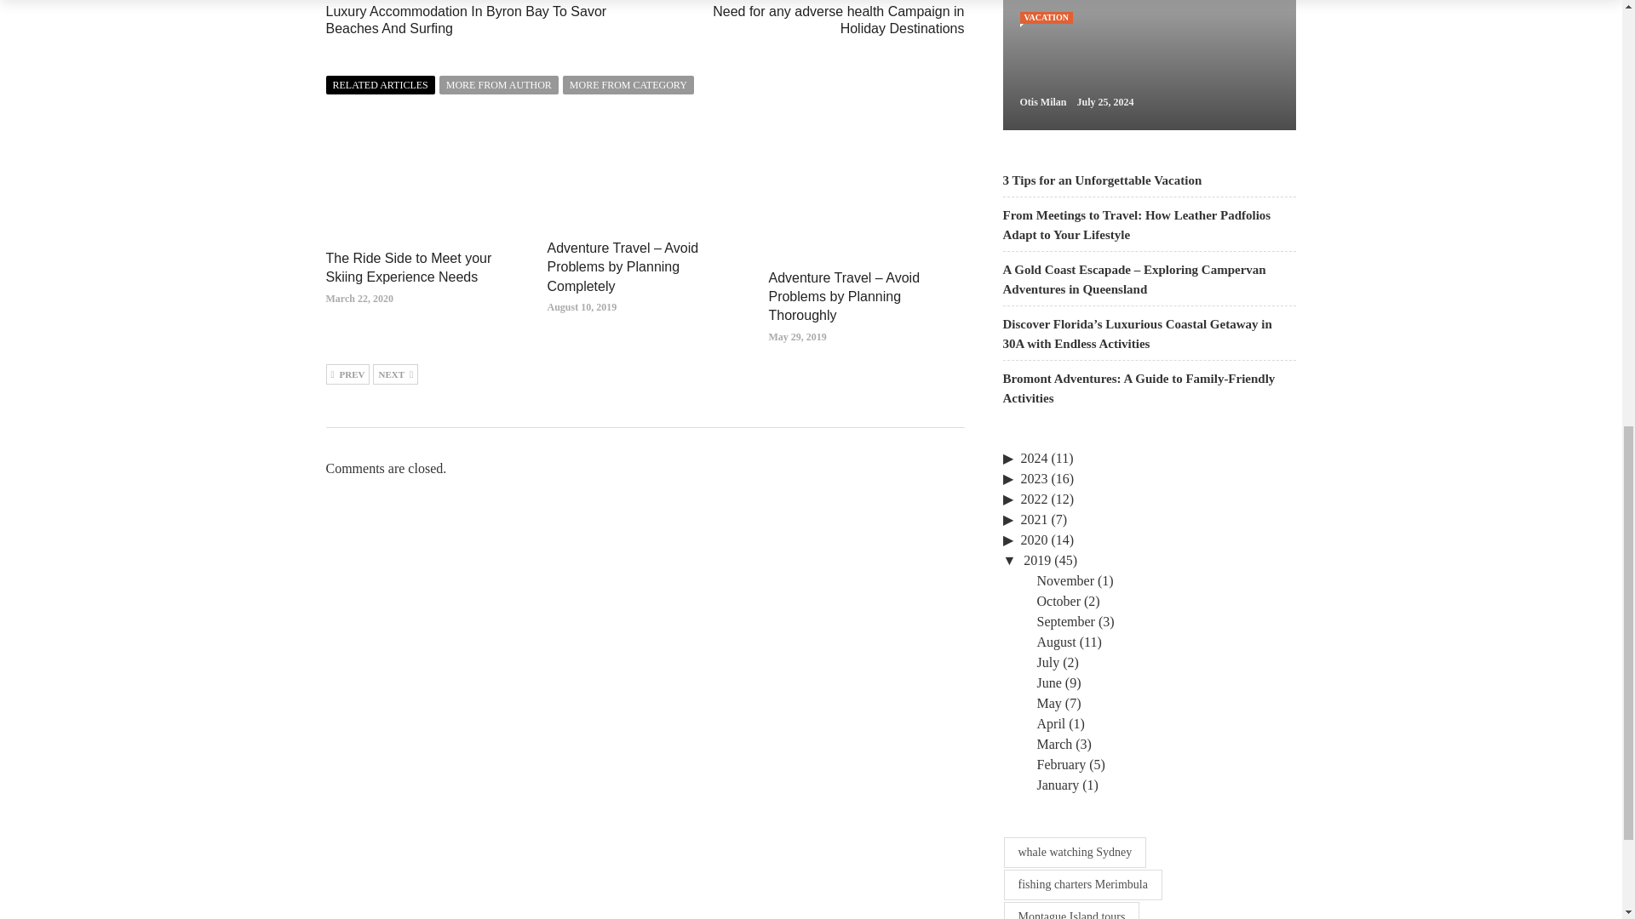  I want to click on Previous, so click(347, 374).